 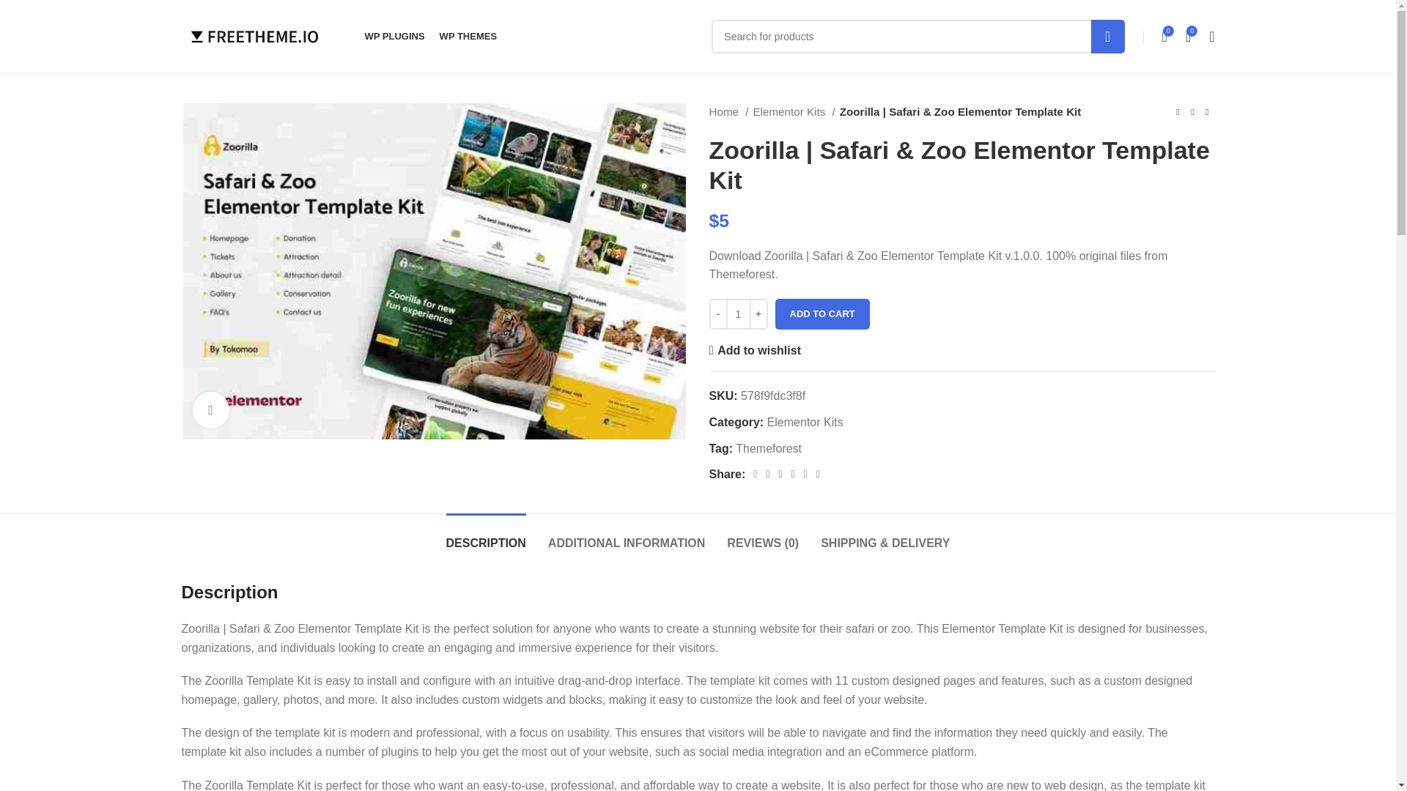 I want to click on Search for products, so click(x=917, y=37).